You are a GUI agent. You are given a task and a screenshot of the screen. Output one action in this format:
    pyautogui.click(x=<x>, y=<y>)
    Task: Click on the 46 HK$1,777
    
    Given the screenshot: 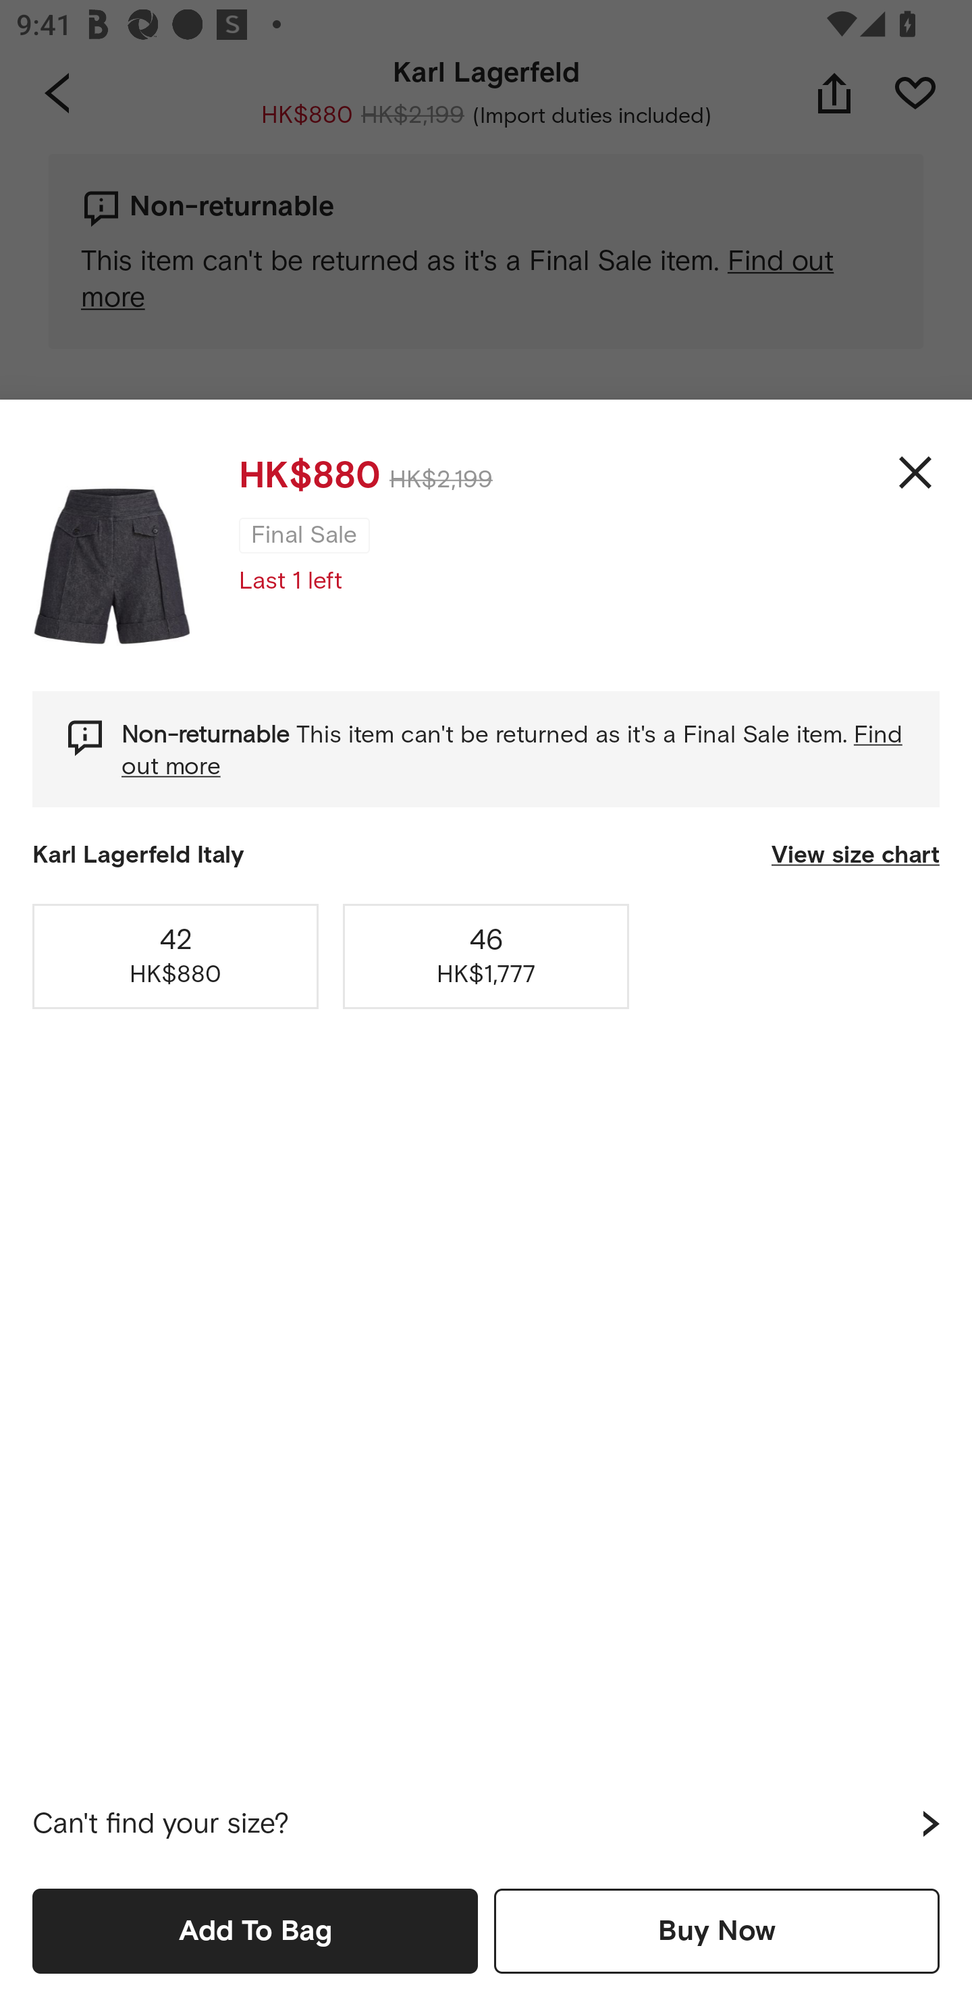 What is the action you would take?
    pyautogui.click(x=486, y=956)
    